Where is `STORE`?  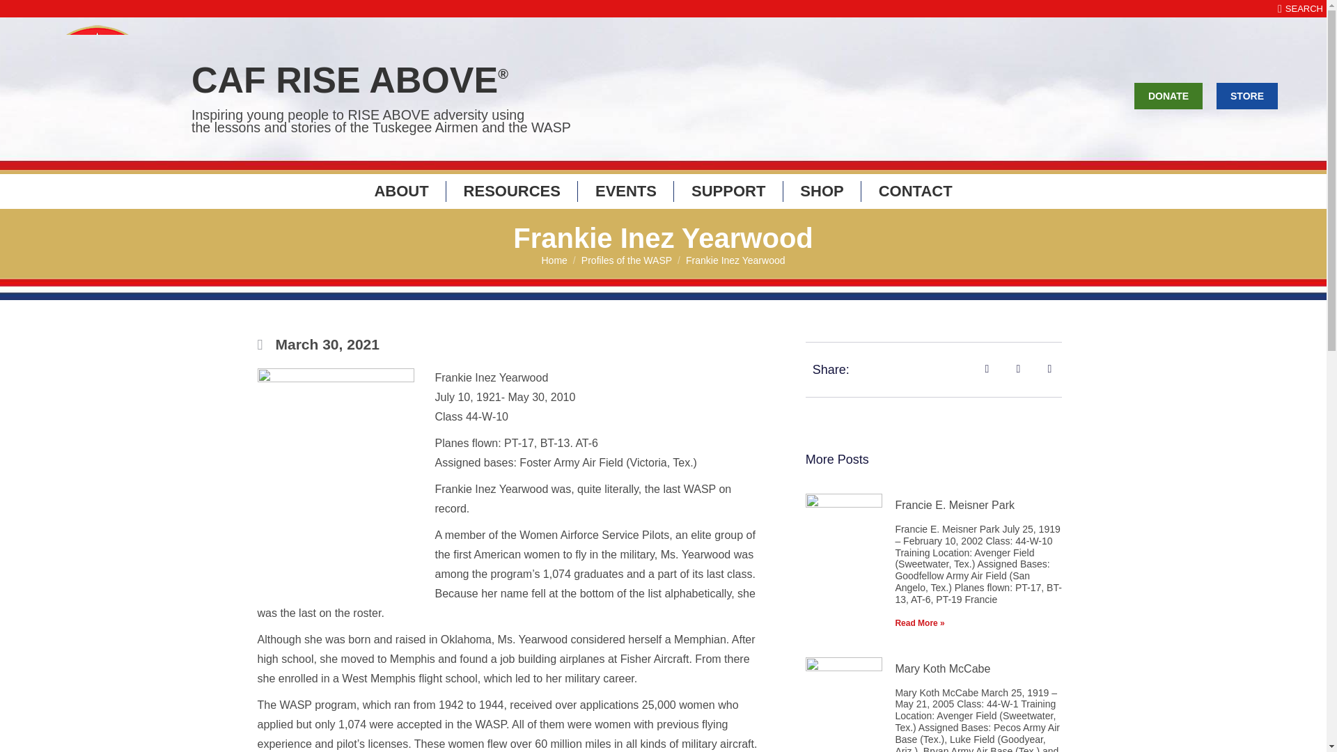
STORE is located at coordinates (1247, 95).